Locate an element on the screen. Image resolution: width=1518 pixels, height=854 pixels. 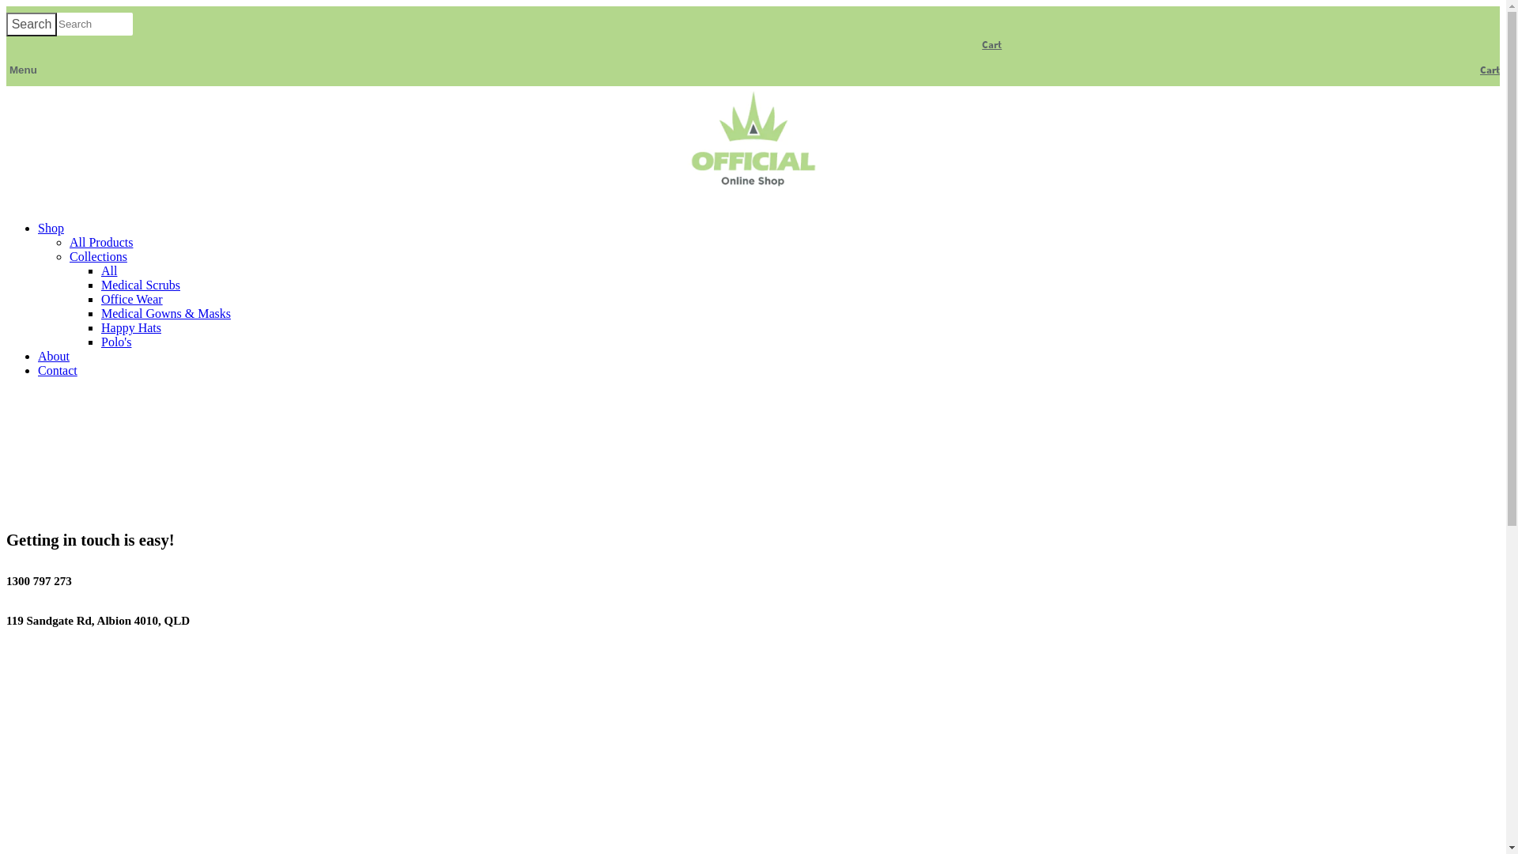
Medical Gowns & Masks is located at coordinates (166, 313).